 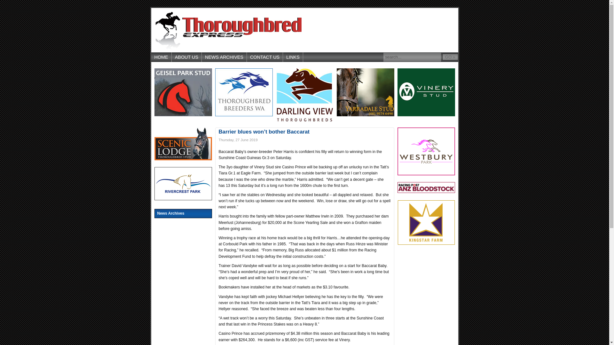 What do you see at coordinates (224, 57) in the screenshot?
I see `NEWS ARCHIVES` at bounding box center [224, 57].